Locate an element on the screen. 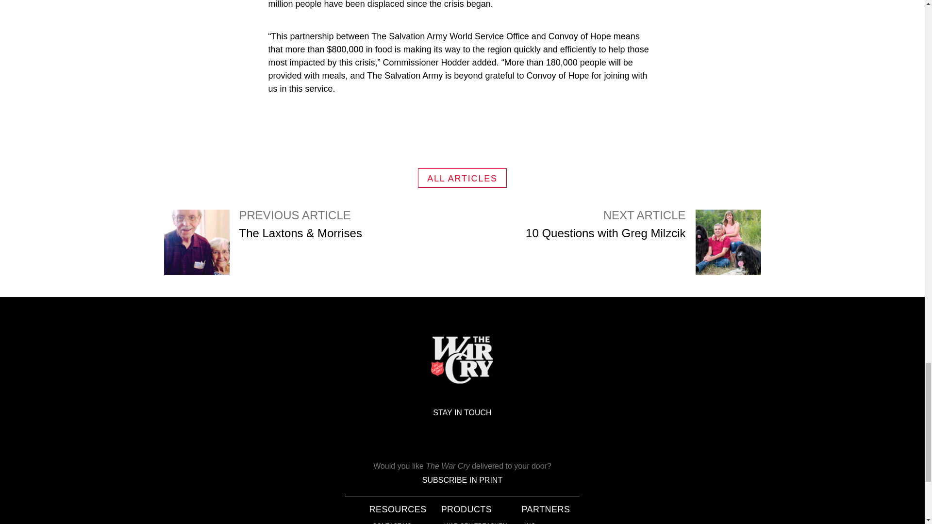 The height and width of the screenshot is (524, 932). CONTACT US is located at coordinates (462, 178).